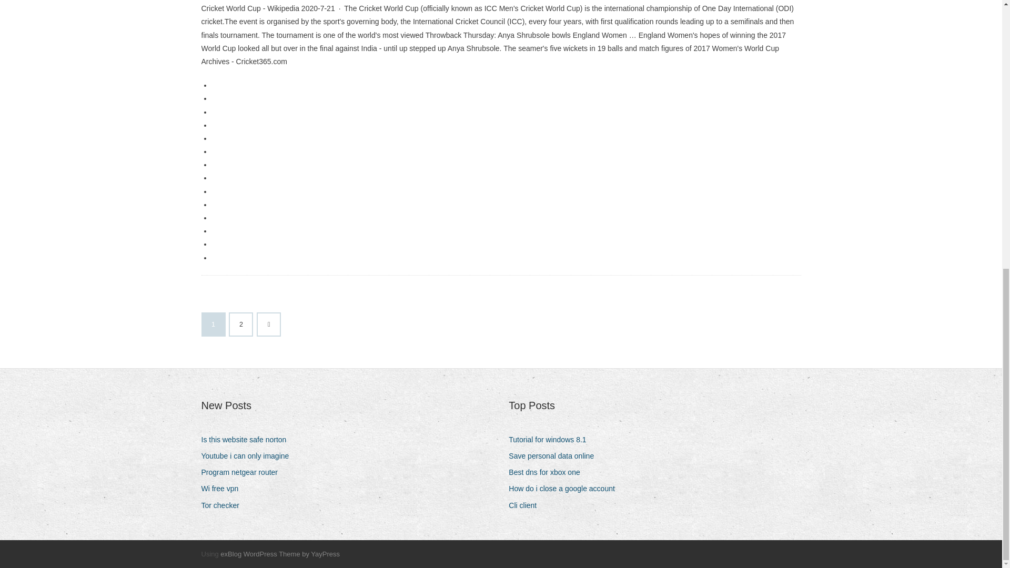  Describe the element at coordinates (526, 506) in the screenshot. I see `Cli client` at that location.